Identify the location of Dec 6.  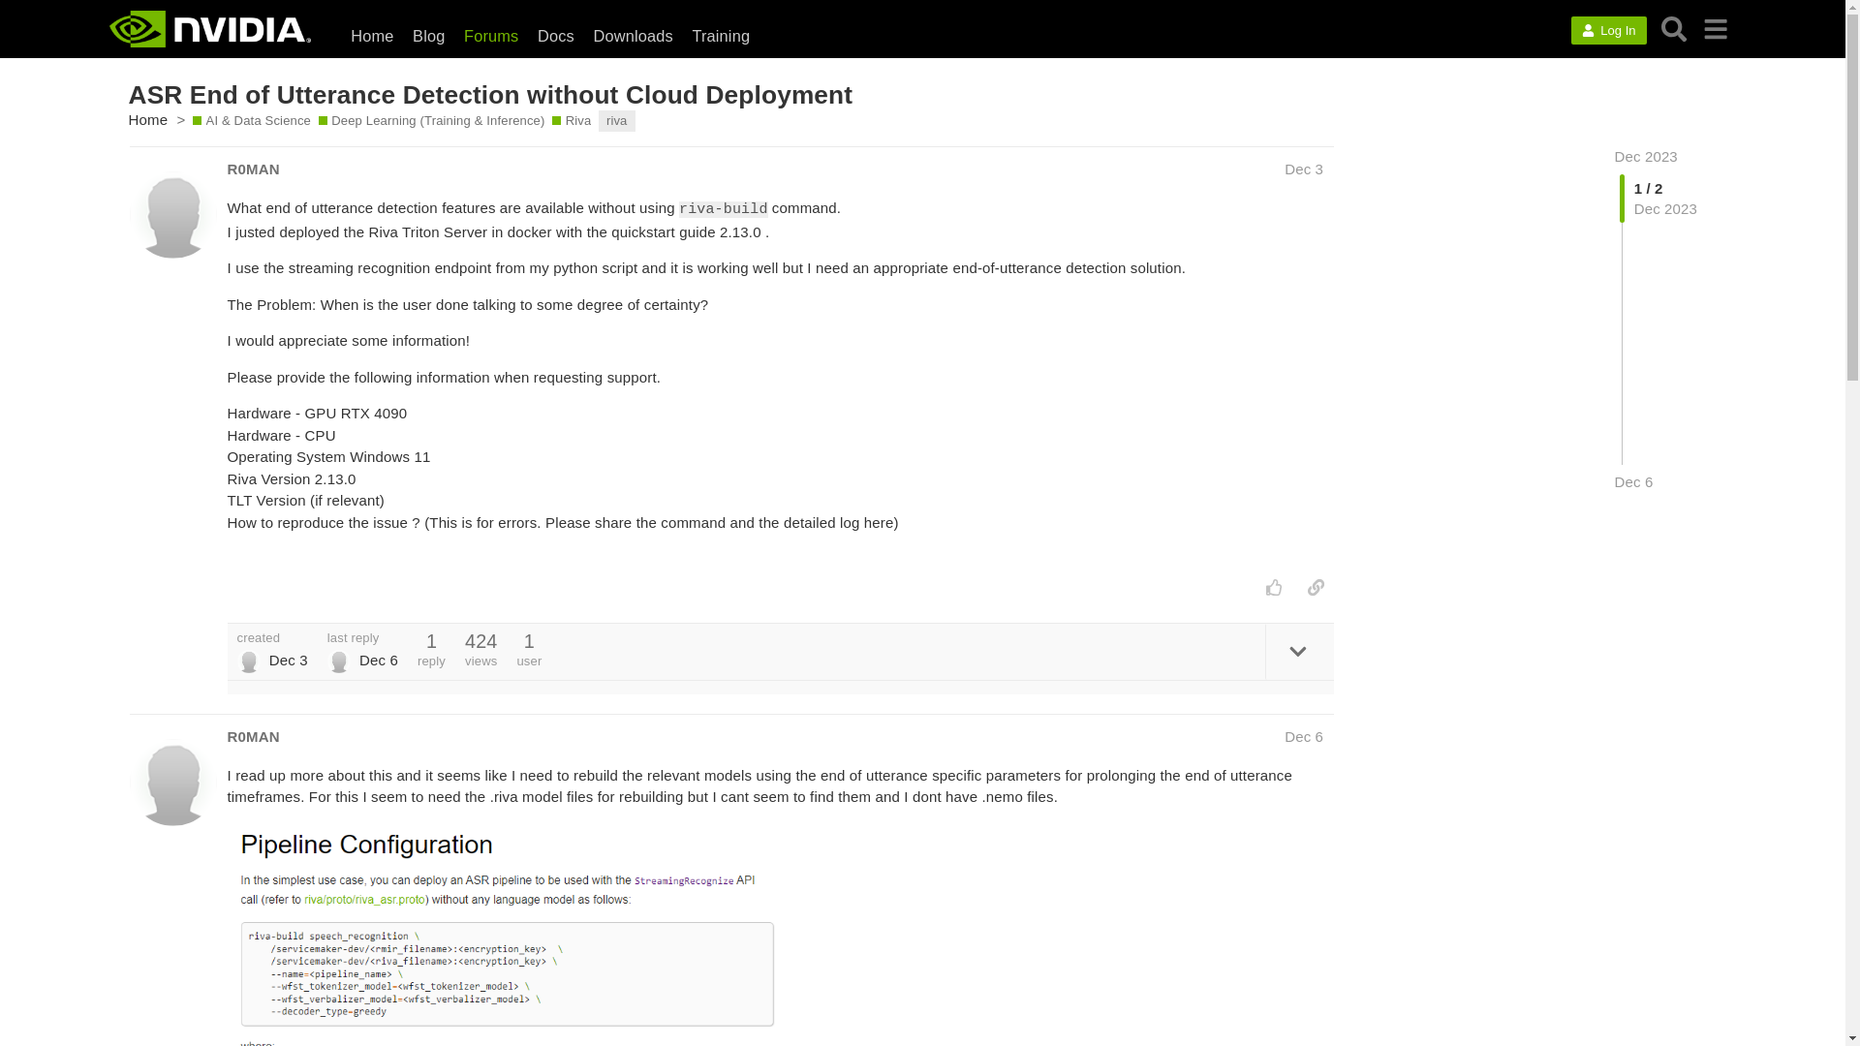
(1633, 481).